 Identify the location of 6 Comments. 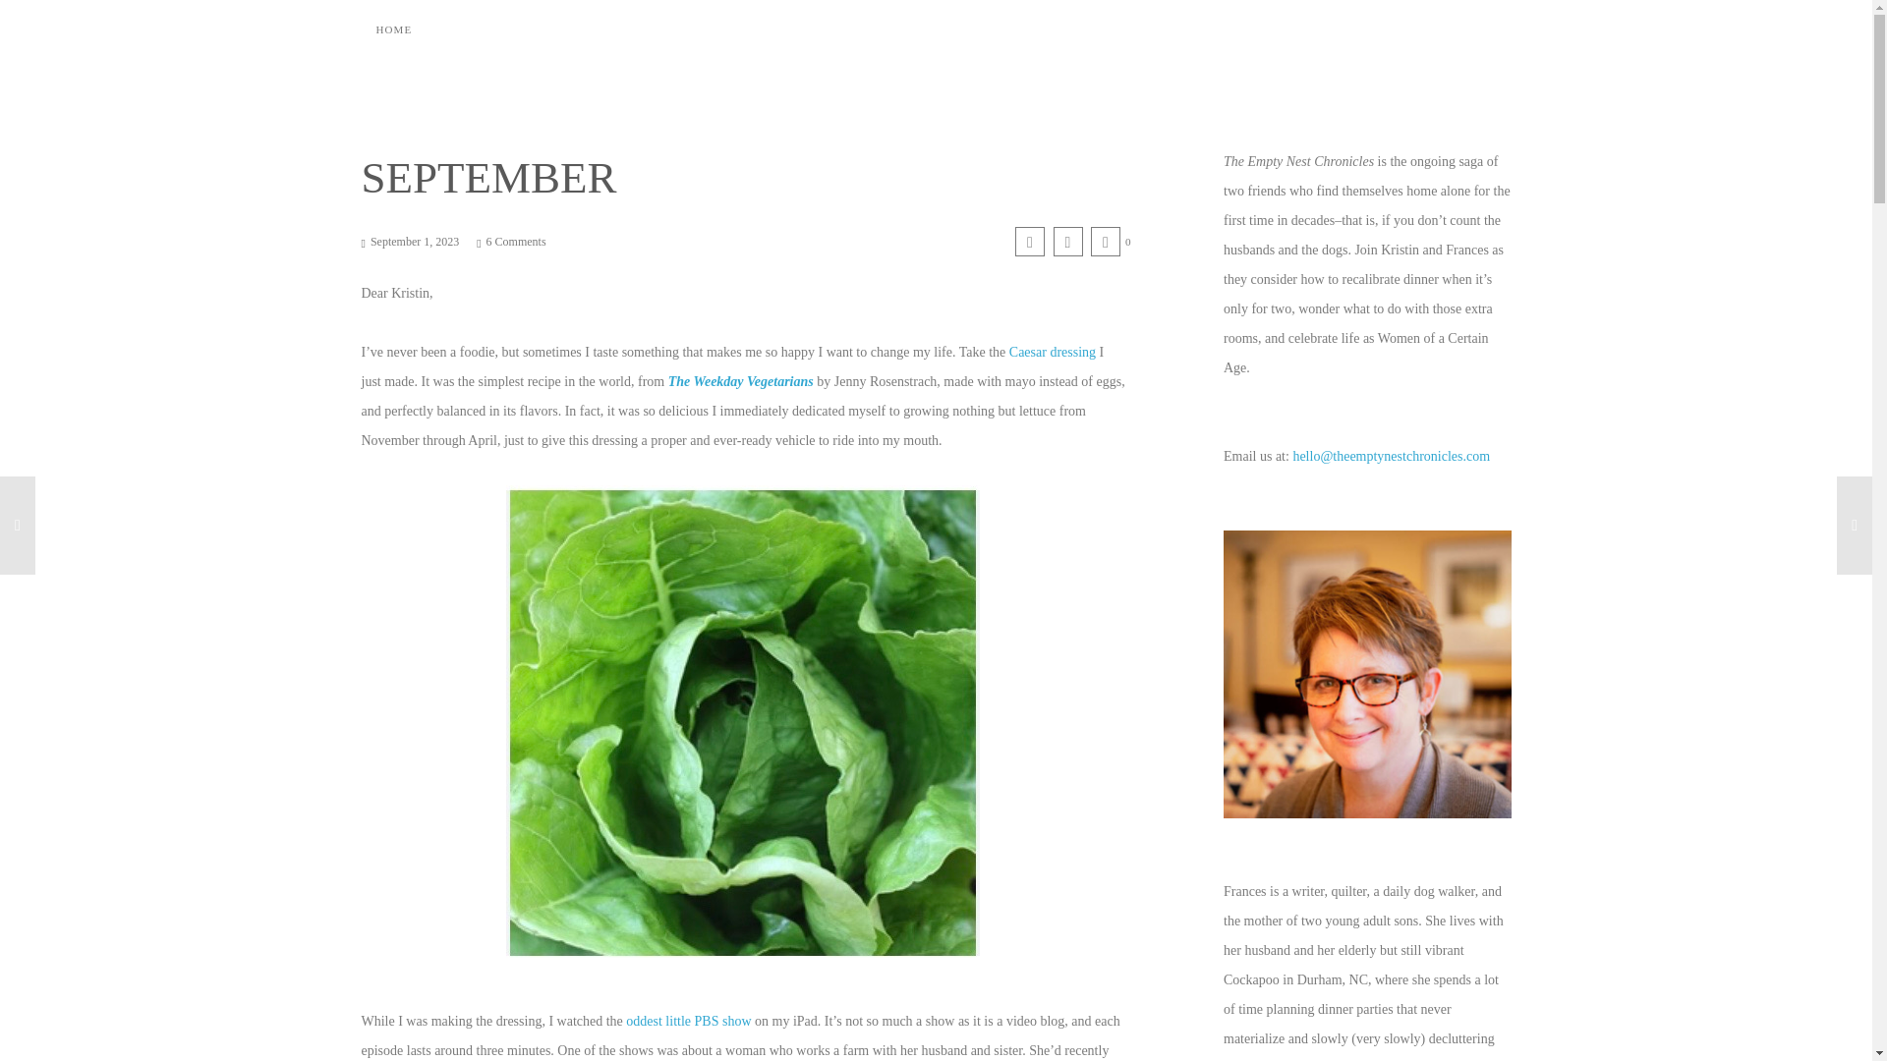
(511, 241).